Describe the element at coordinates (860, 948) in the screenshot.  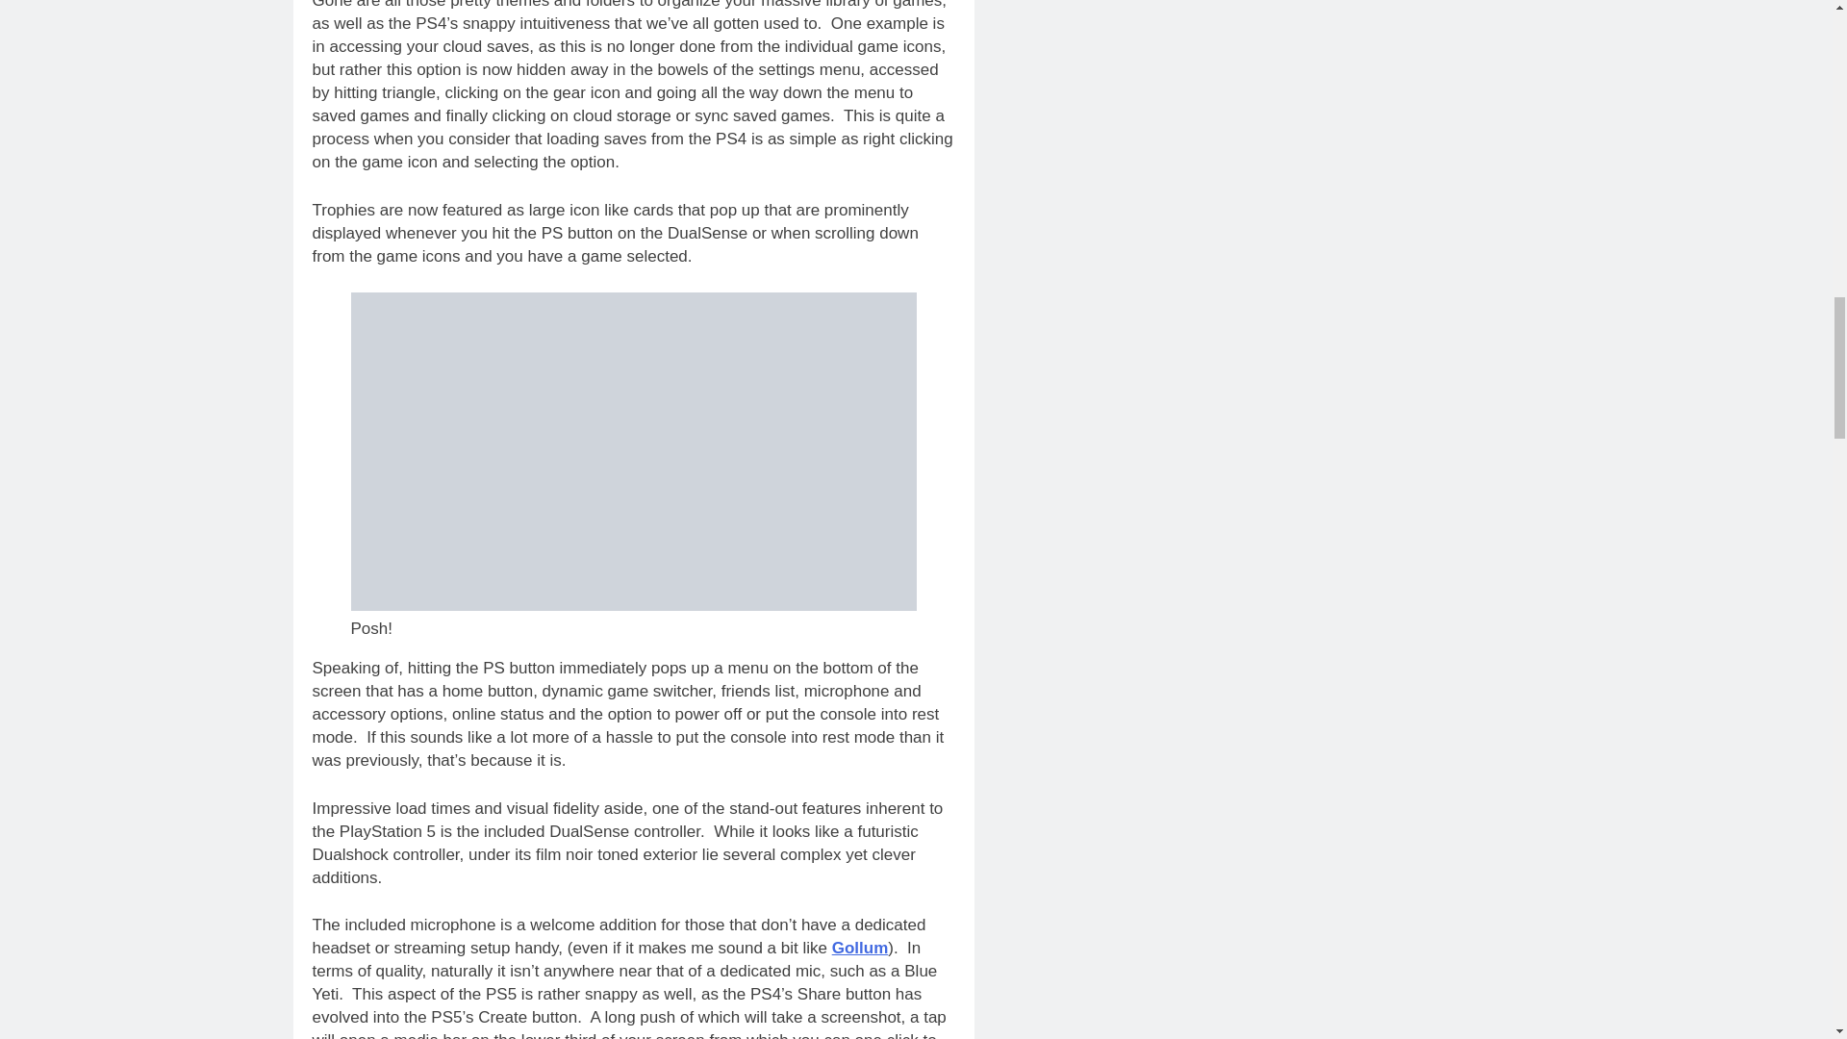
I see `Gollum` at that location.